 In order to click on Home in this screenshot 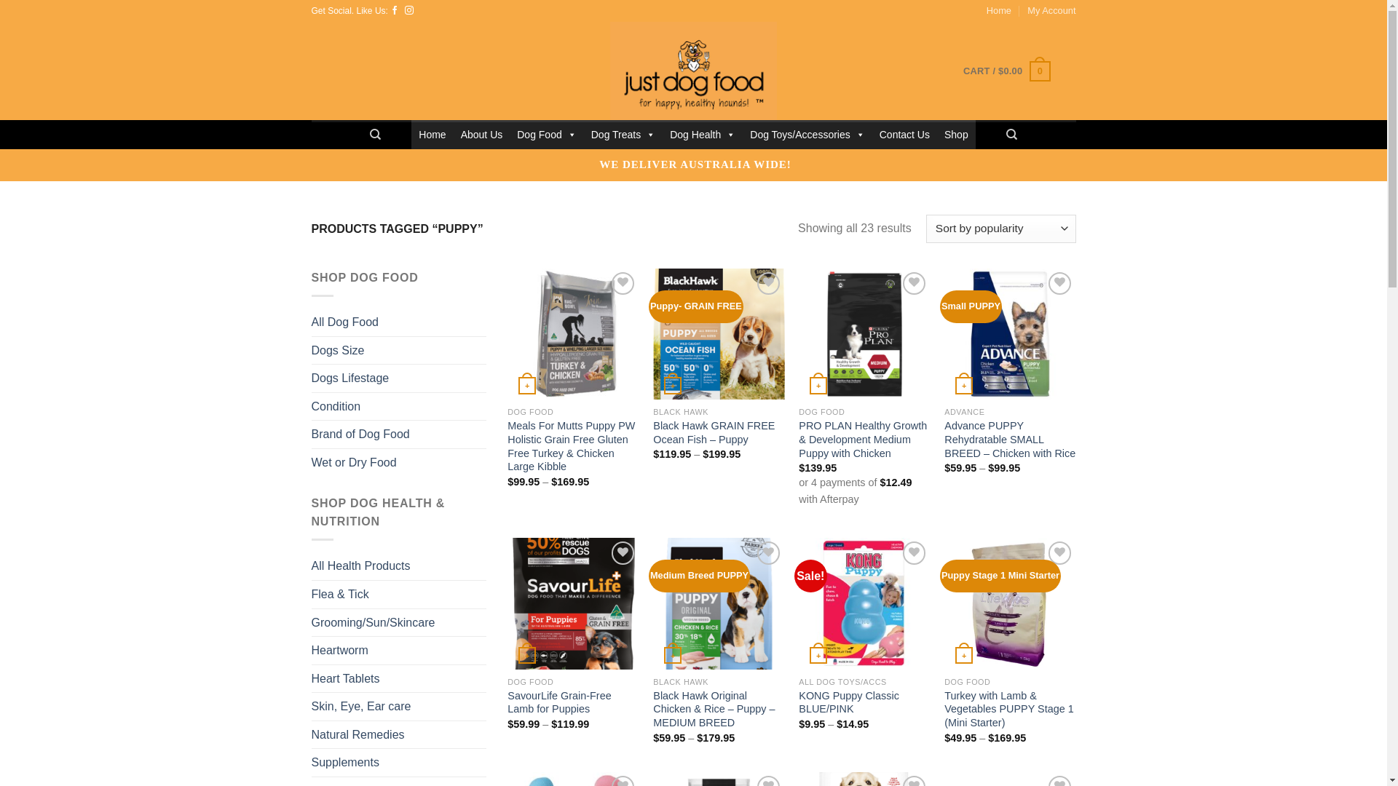, I will do `click(433, 135)`.